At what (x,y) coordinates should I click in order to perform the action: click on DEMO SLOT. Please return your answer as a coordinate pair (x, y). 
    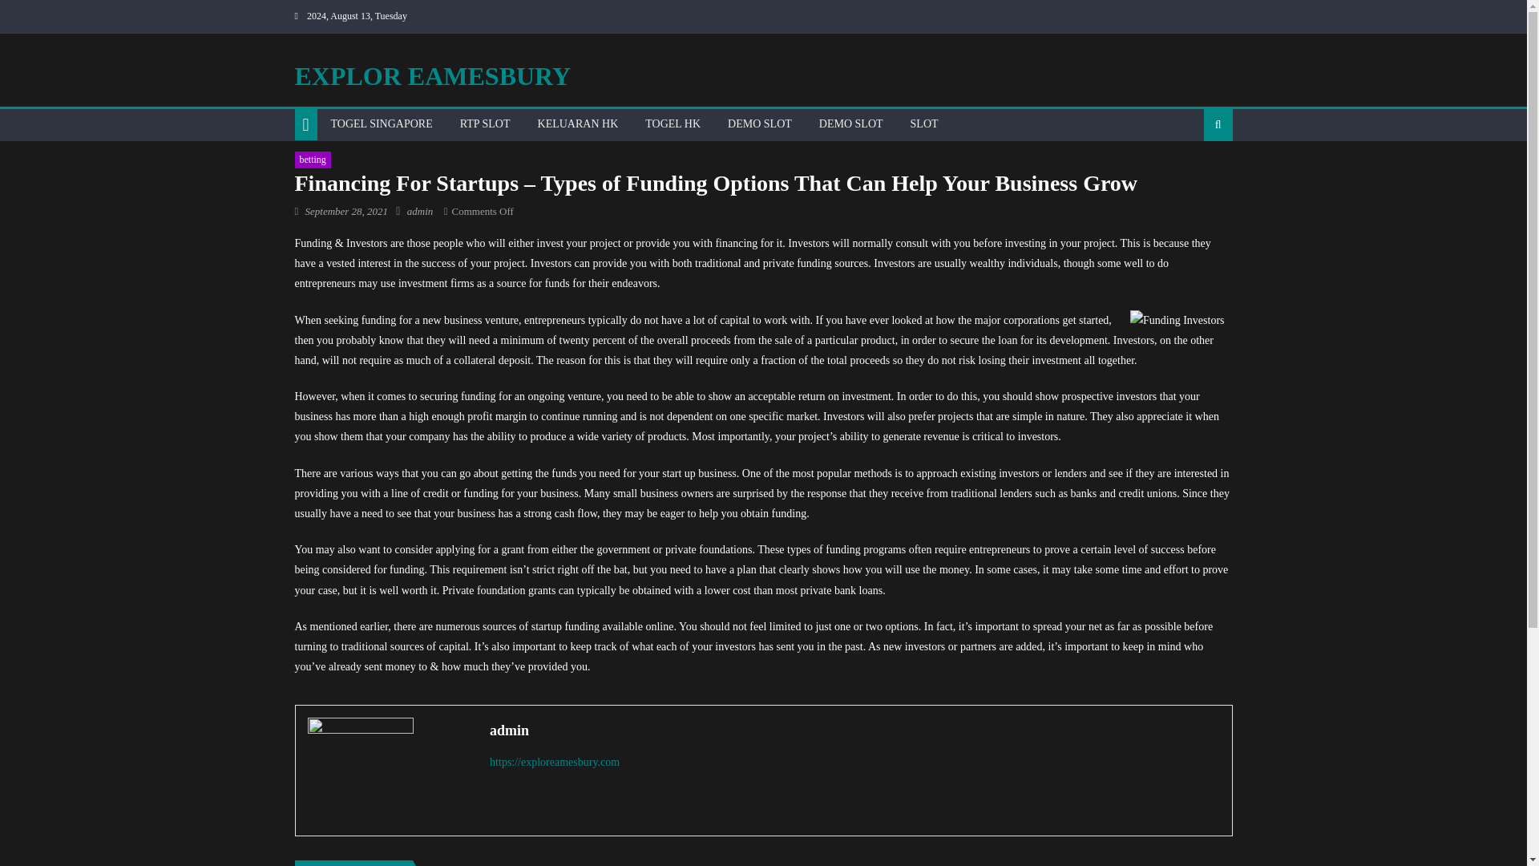
    Looking at the image, I should click on (851, 123).